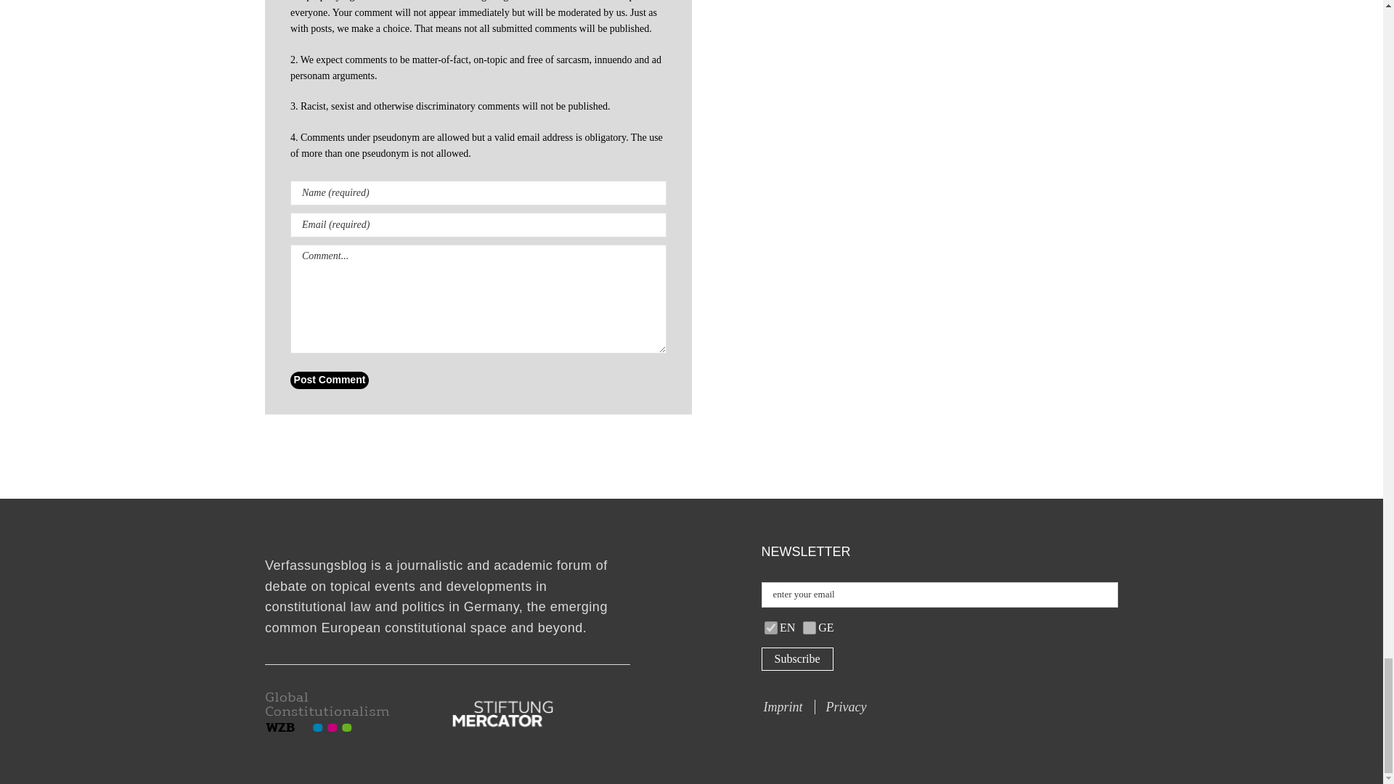 Image resolution: width=1394 pixels, height=784 pixels. I want to click on 1, so click(809, 627).